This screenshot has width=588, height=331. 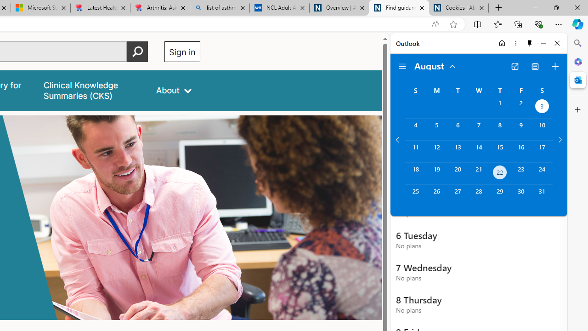 What do you see at coordinates (578, 61) in the screenshot?
I see `Microsoft 365` at bounding box center [578, 61].